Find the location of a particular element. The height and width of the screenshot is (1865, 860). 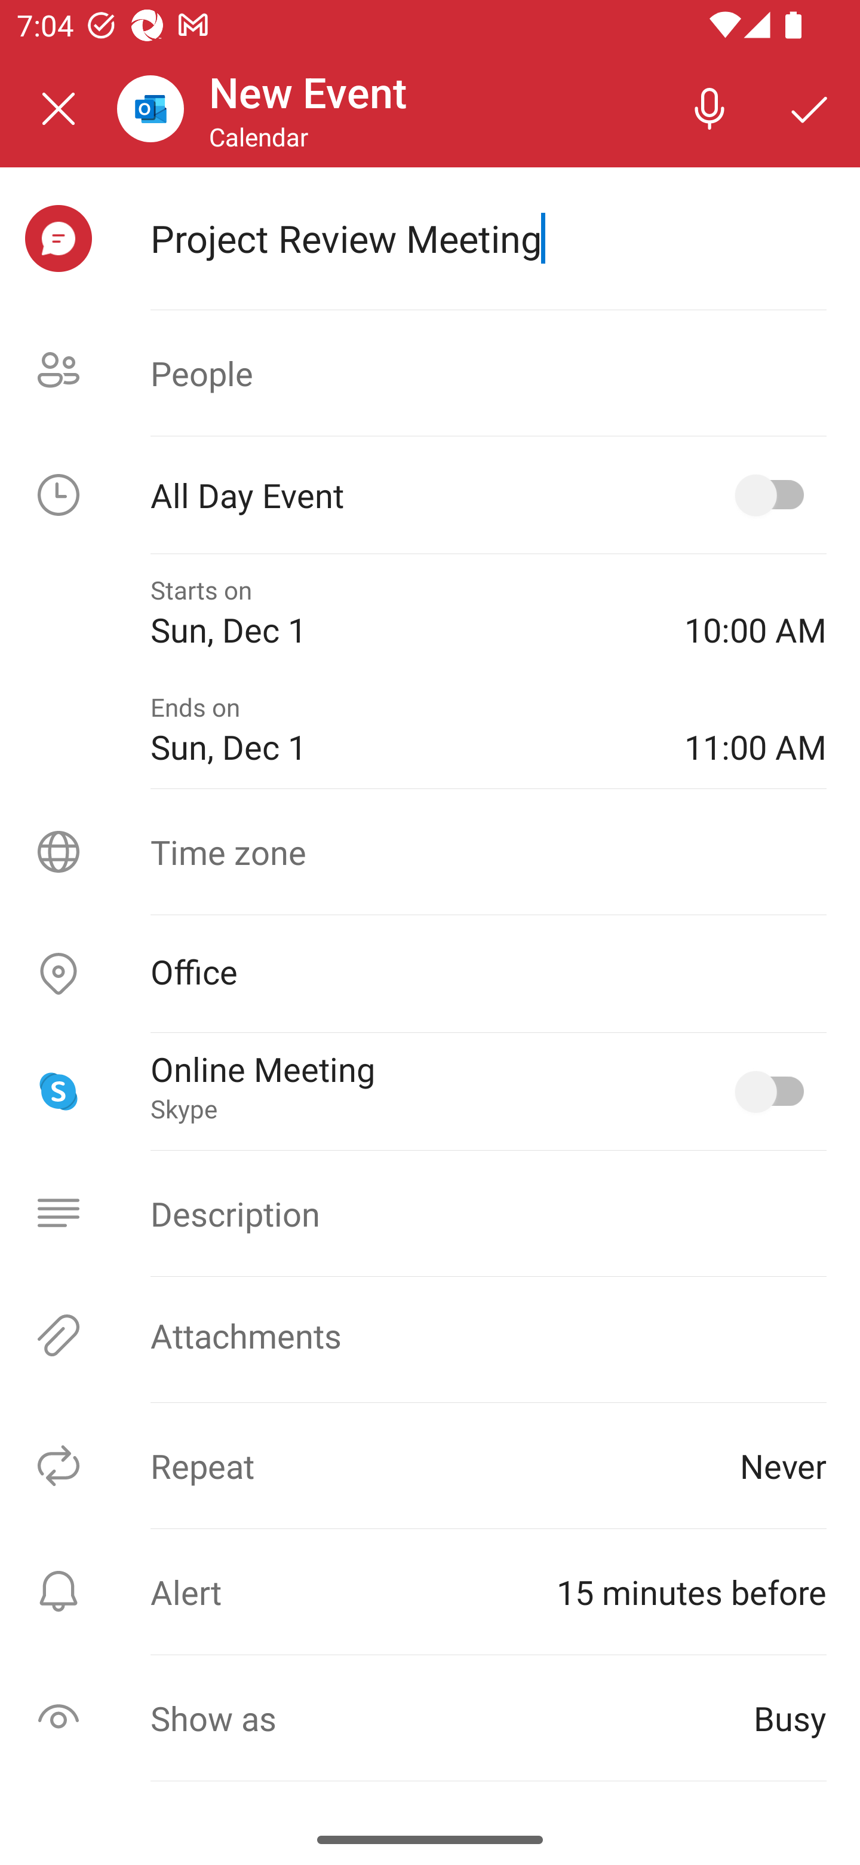

11:00 AM is located at coordinates (755, 730).